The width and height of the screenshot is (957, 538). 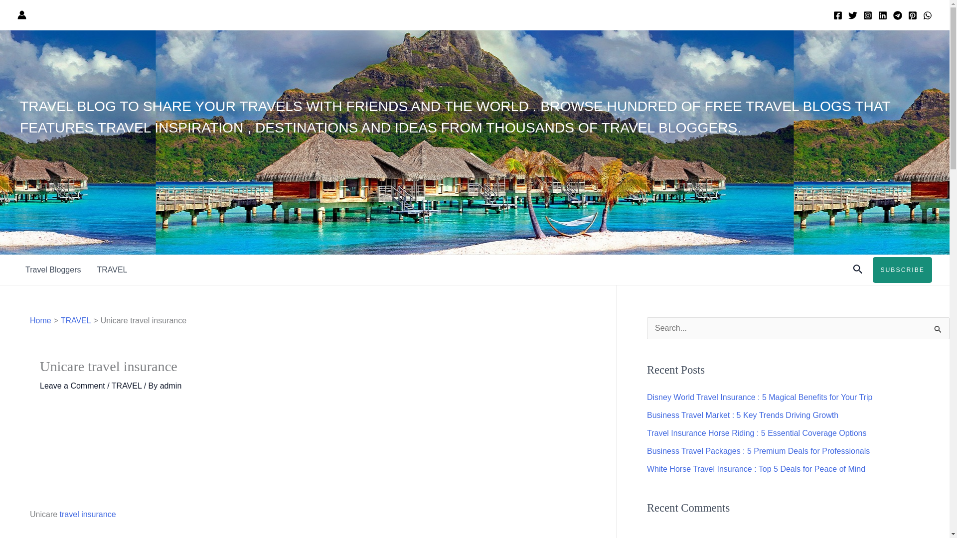 What do you see at coordinates (742, 415) in the screenshot?
I see `Business Travel Market : 5 Key Trends Driving Growth` at bounding box center [742, 415].